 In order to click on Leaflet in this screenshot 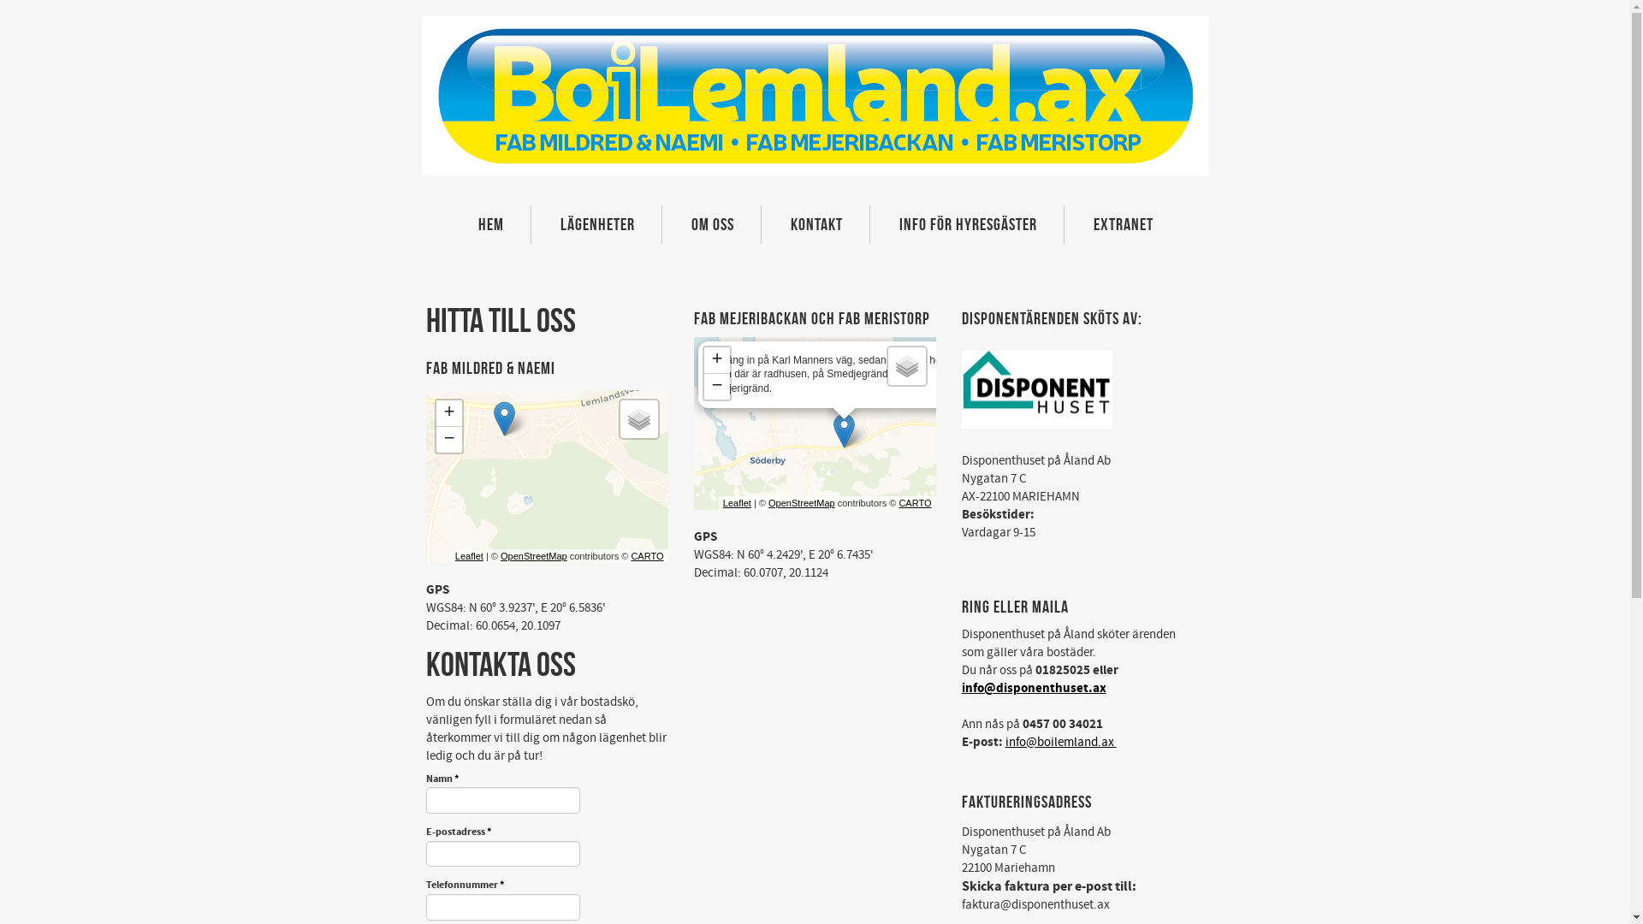, I will do `click(469, 556)`.